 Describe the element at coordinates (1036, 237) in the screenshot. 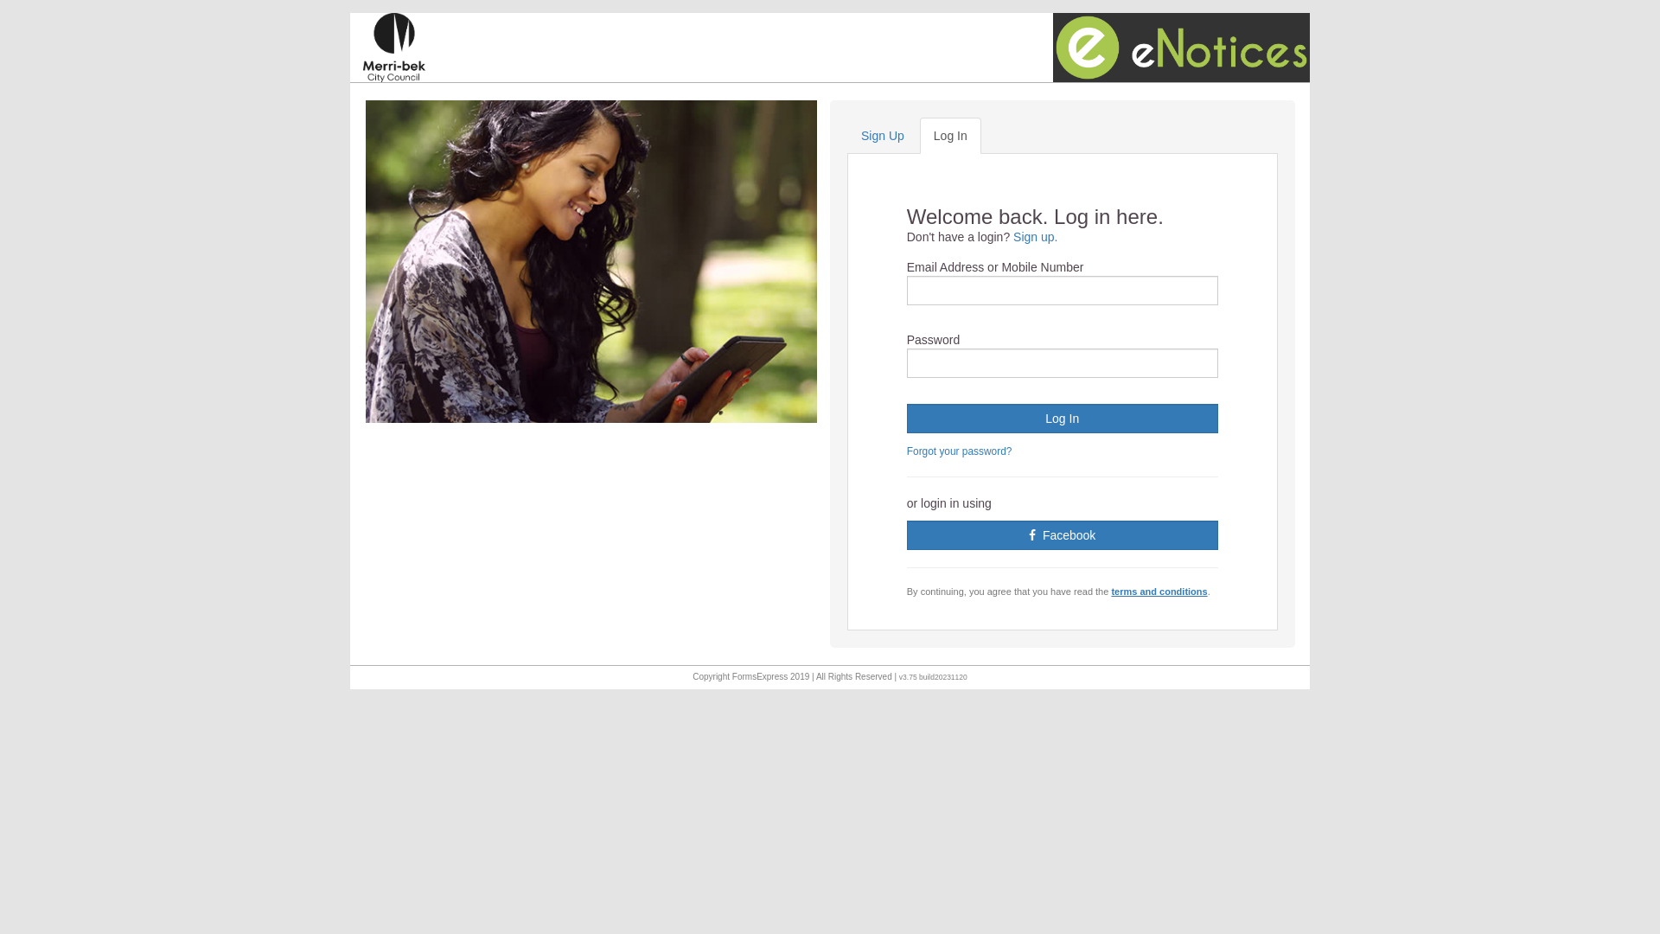

I see `Sign up.` at that location.